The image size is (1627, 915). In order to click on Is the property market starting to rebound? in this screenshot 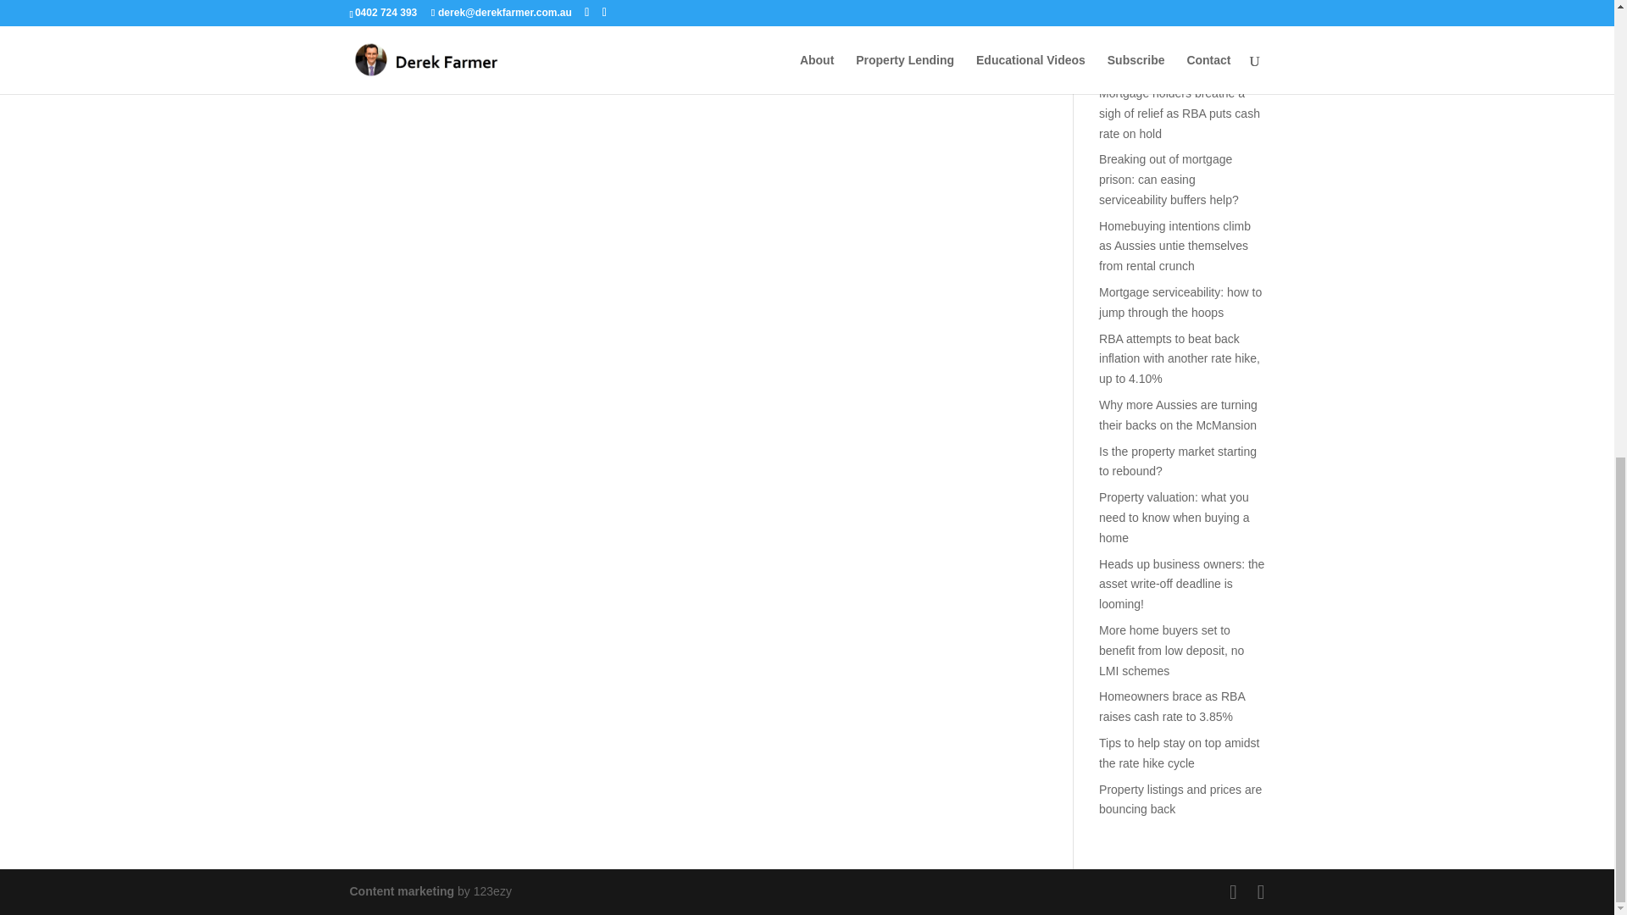, I will do `click(1178, 461)`.